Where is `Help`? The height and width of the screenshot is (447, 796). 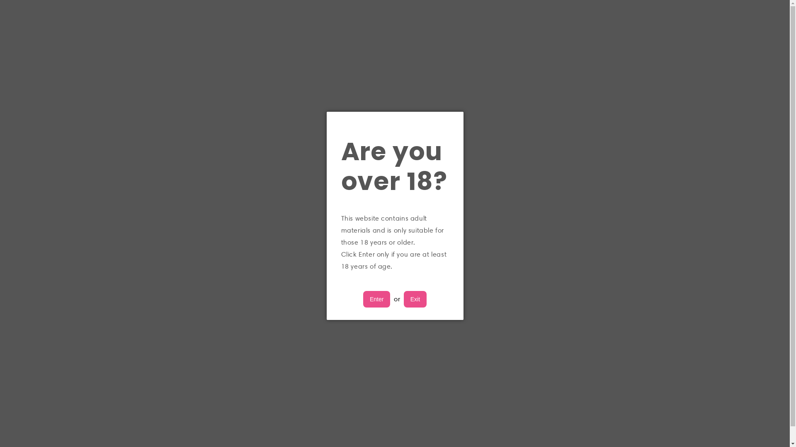 Help is located at coordinates (493, 350).